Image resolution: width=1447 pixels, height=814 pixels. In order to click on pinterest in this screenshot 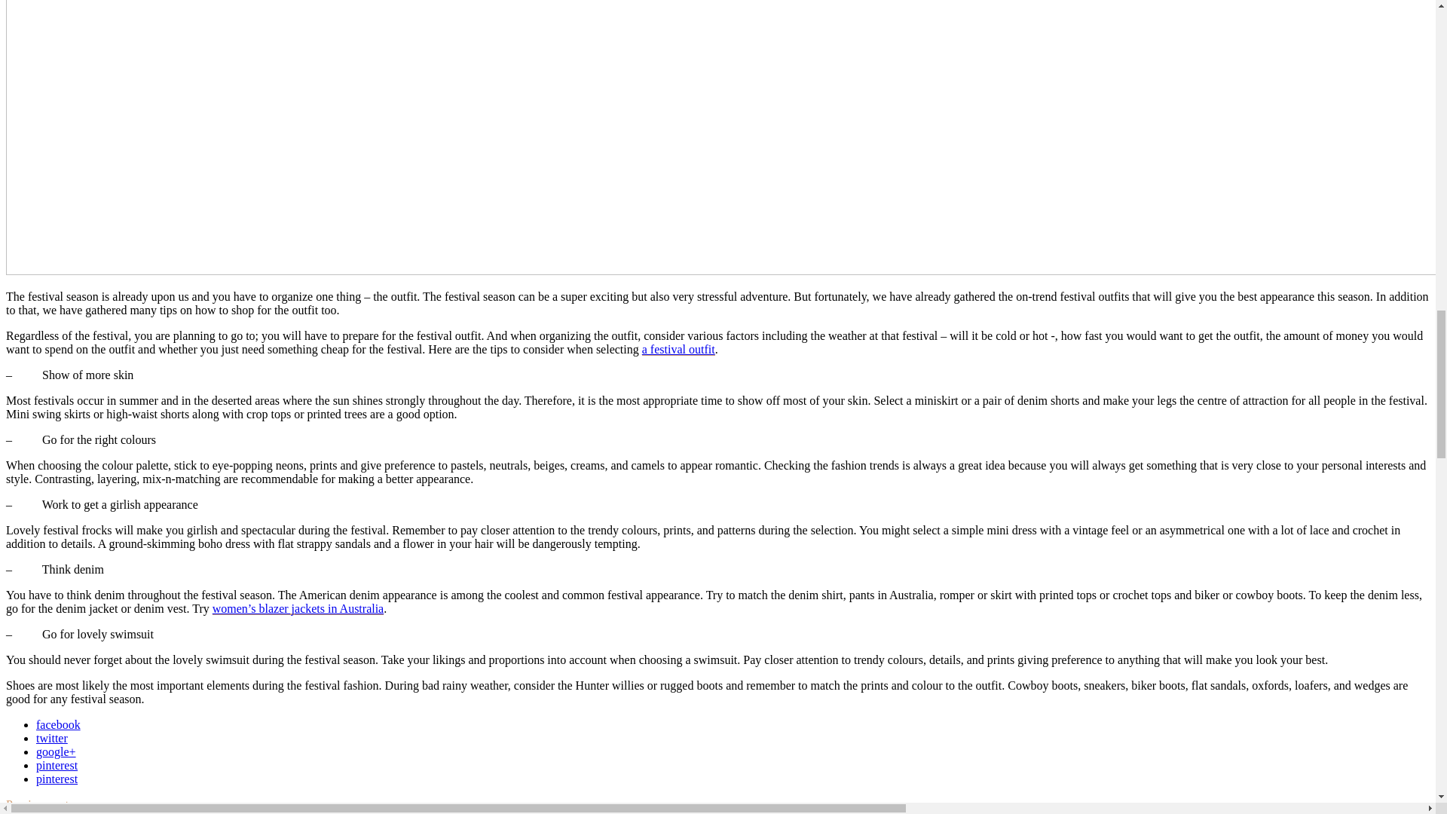, I will do `click(57, 779)`.